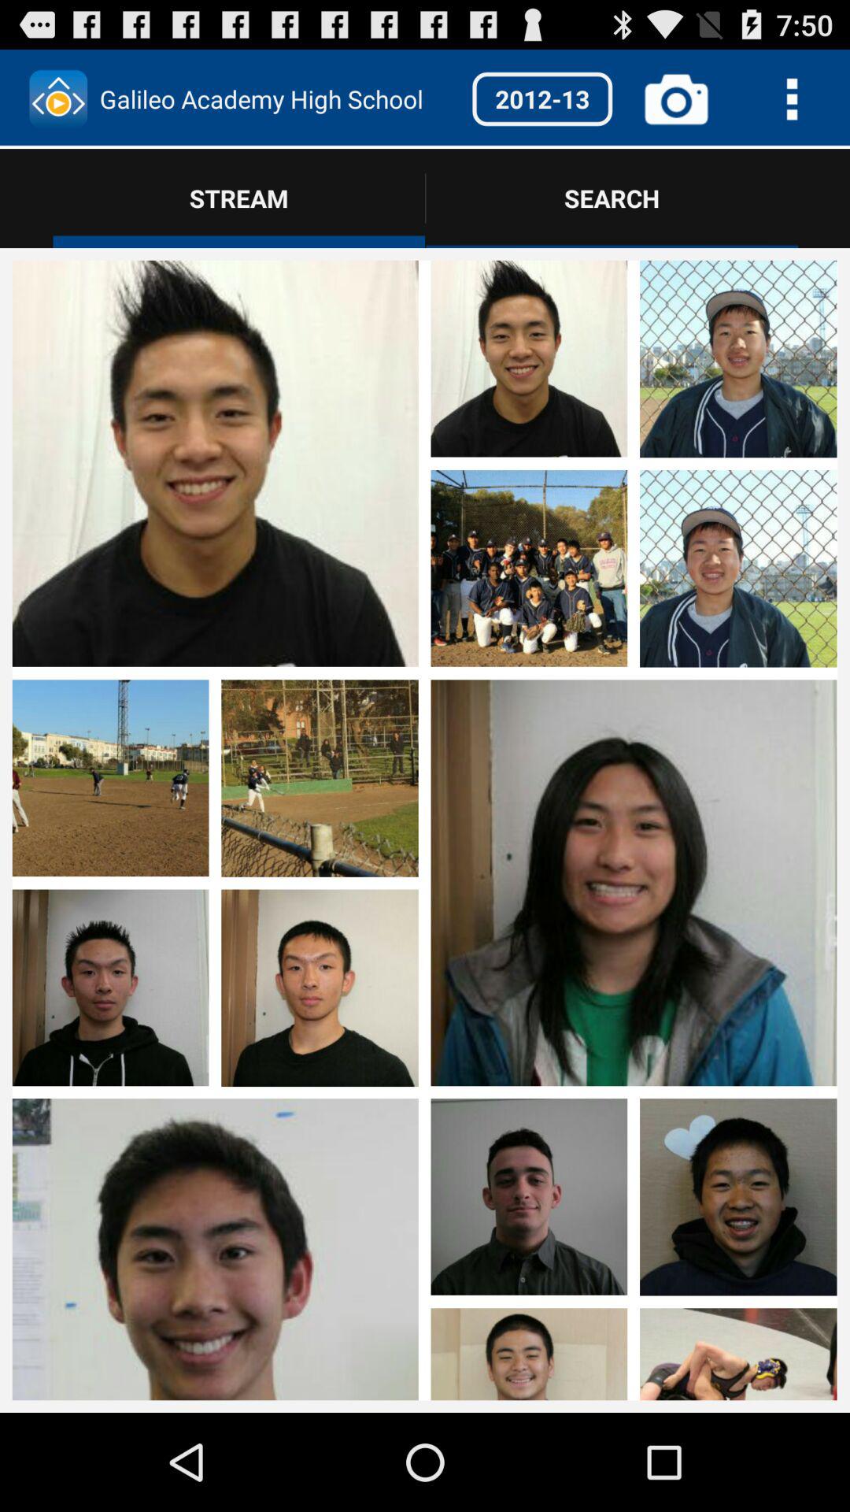  Describe the element at coordinates (634, 1246) in the screenshot. I see `view the image` at that location.